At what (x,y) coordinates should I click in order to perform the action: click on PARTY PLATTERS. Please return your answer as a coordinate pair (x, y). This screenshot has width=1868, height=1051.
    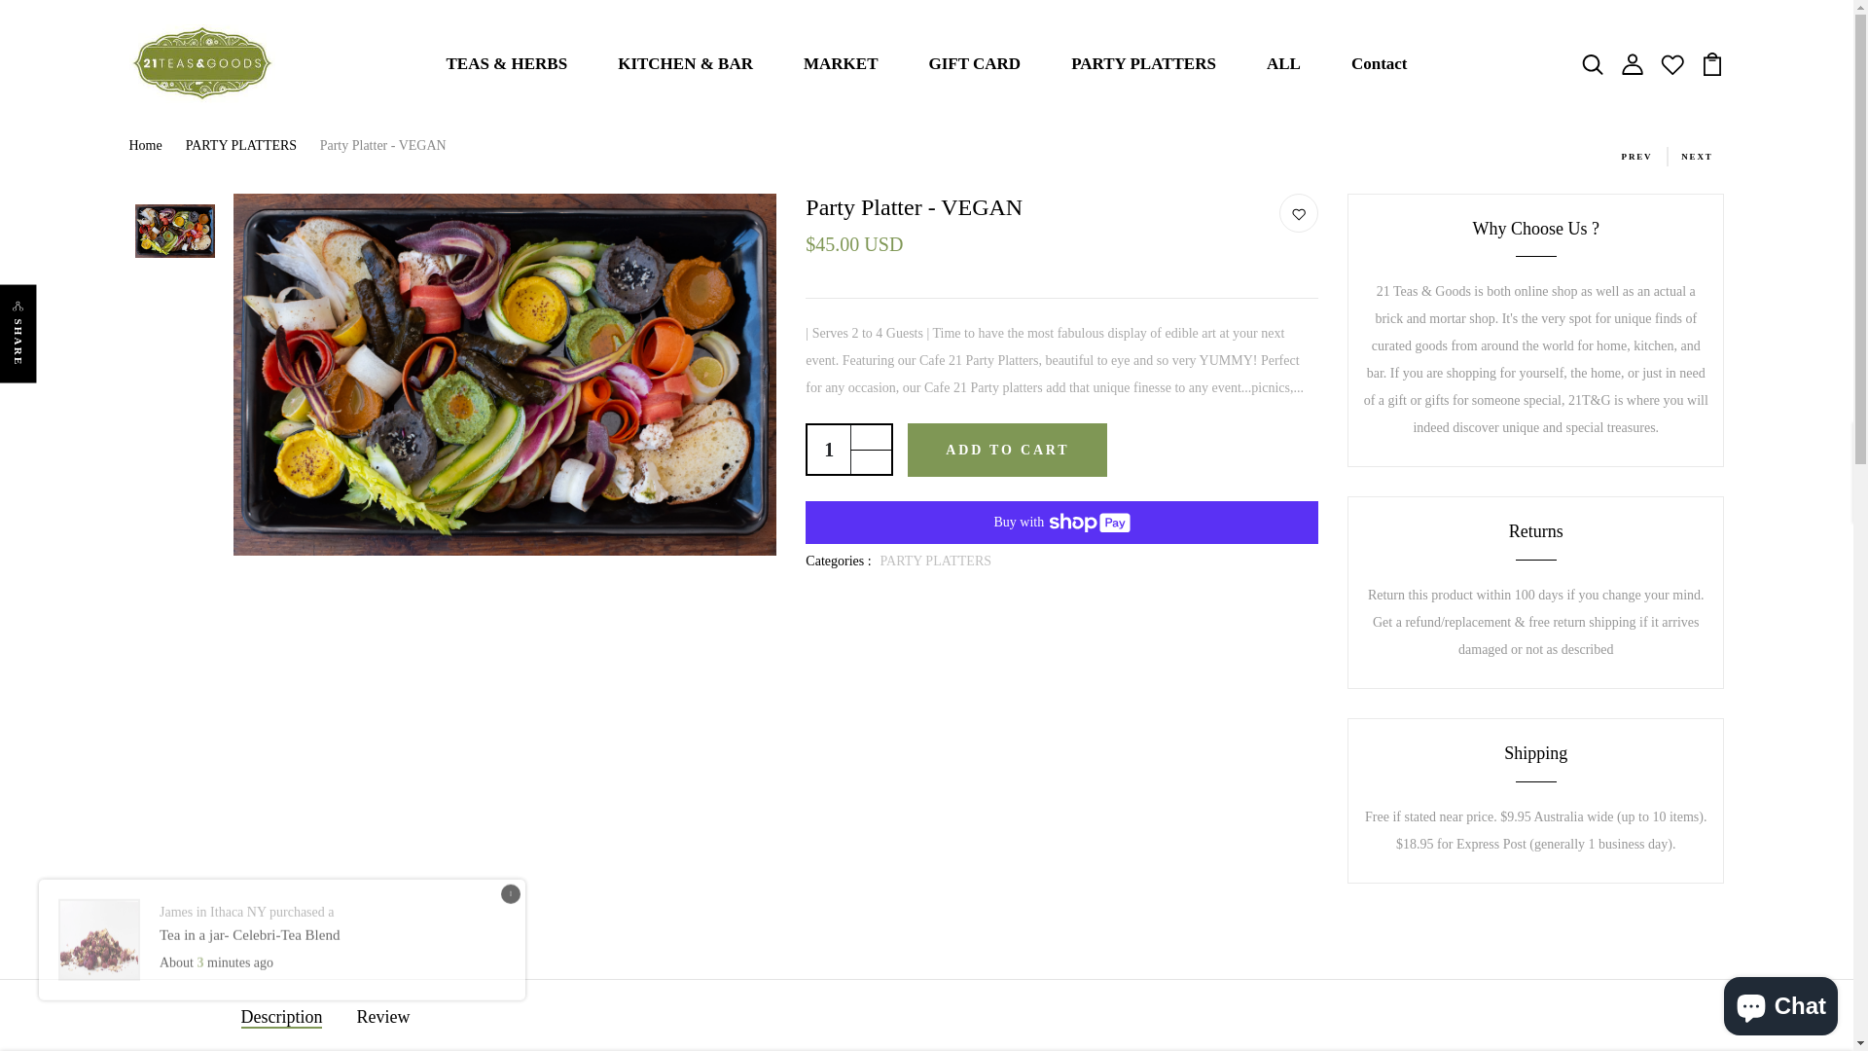
    Looking at the image, I should click on (936, 561).